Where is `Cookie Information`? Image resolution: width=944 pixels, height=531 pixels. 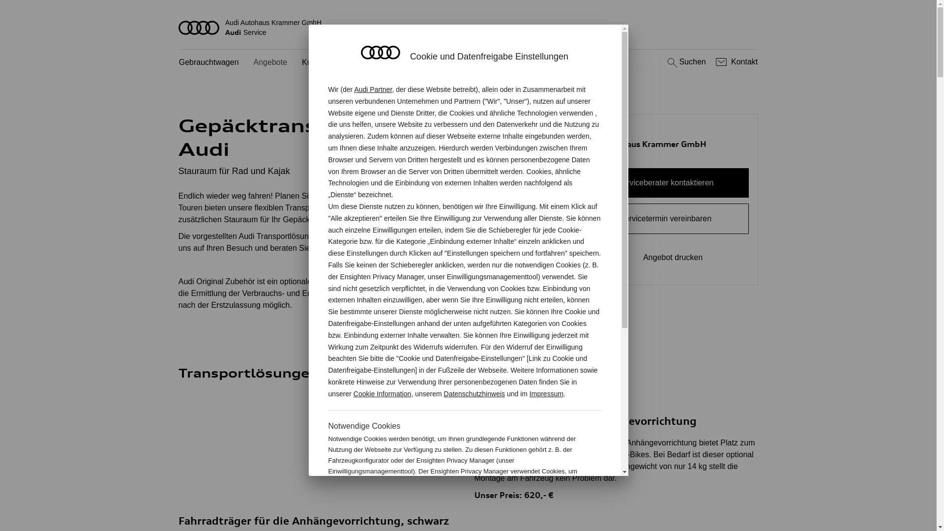 Cookie Information is located at coordinates (383, 394).